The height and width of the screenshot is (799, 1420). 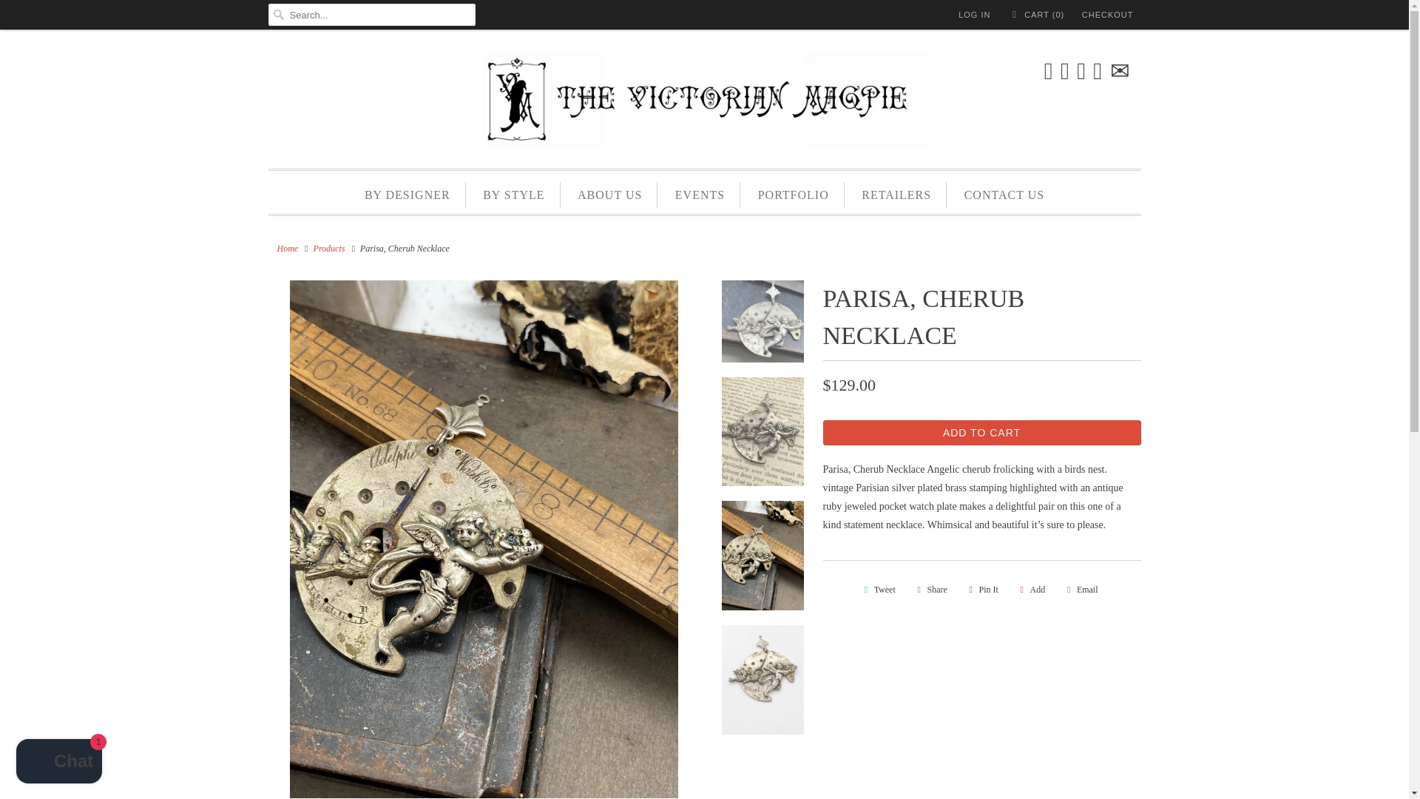 I want to click on The Victorian Magpie, so click(x=704, y=103).